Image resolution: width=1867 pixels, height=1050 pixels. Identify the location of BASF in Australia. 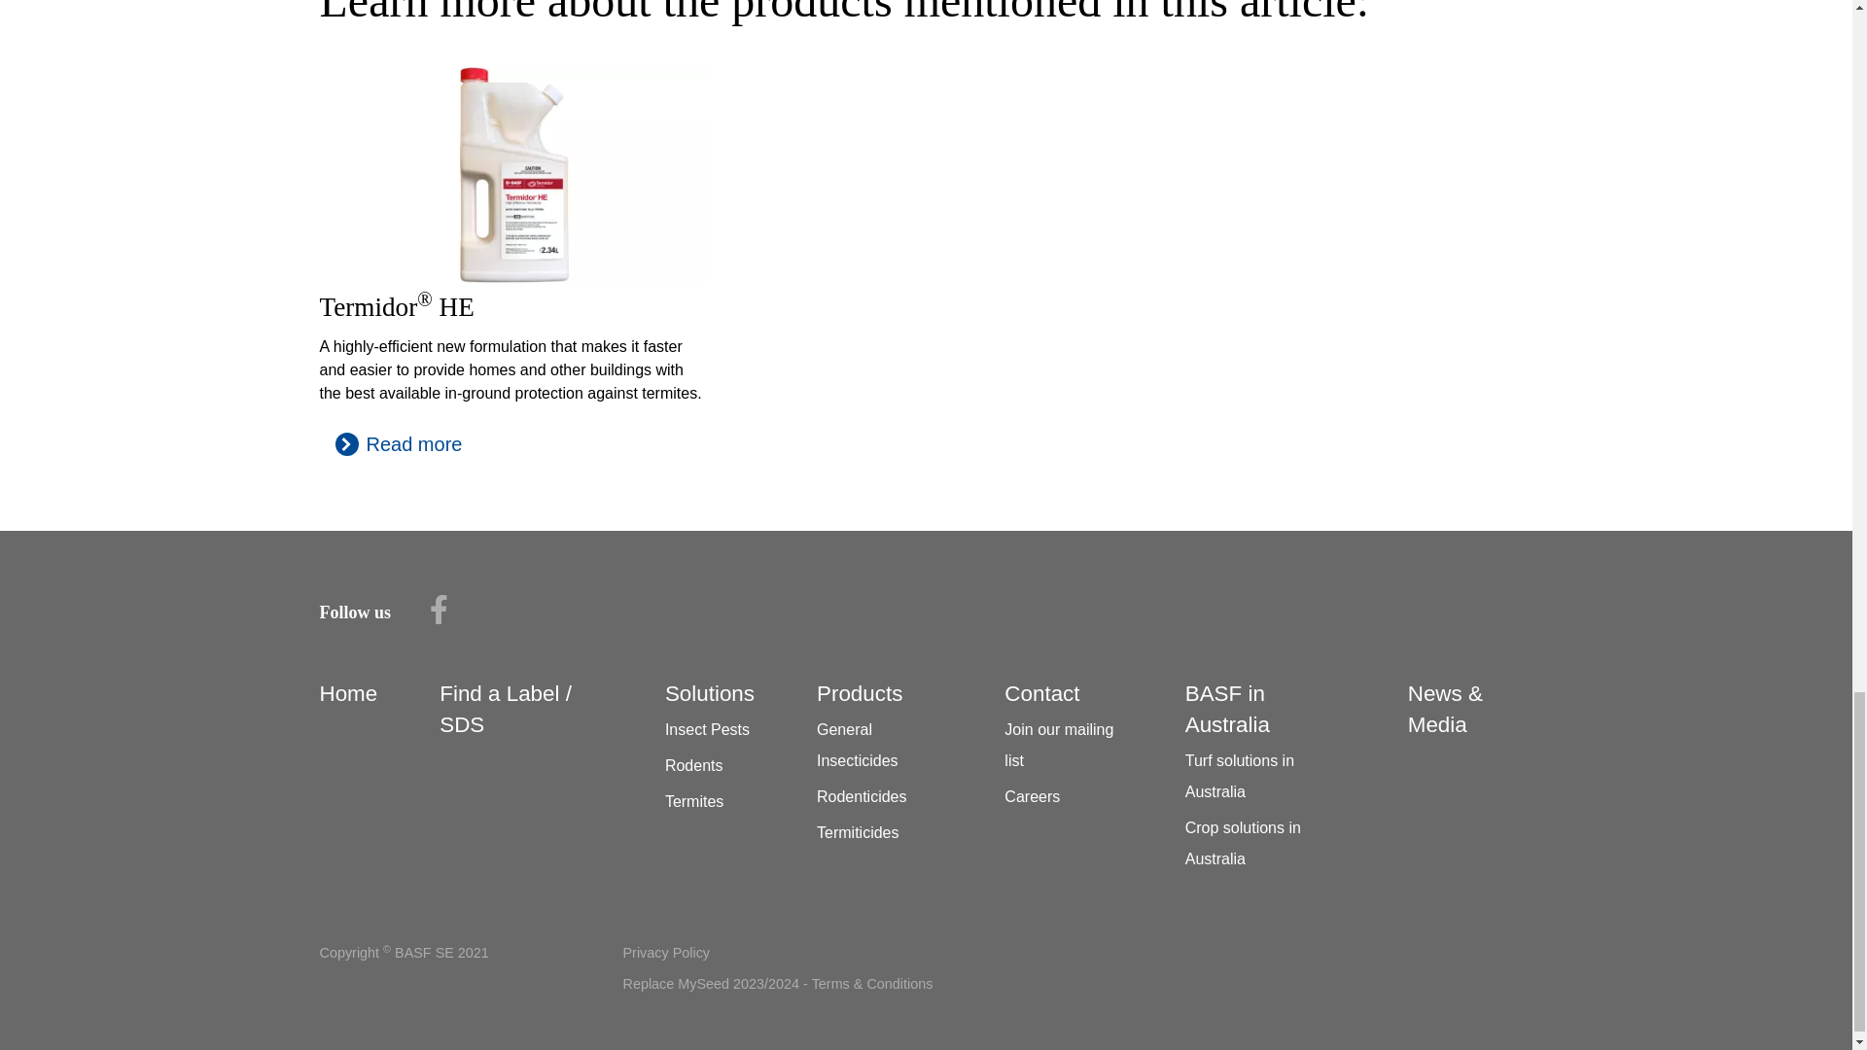
(1227, 709).